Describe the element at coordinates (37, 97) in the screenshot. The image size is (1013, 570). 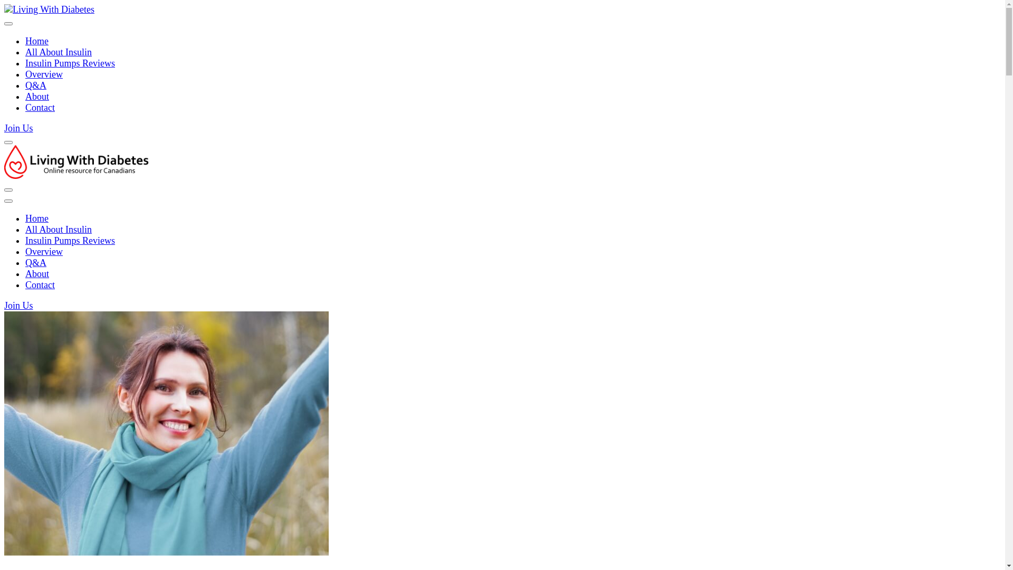
I see `About` at that location.